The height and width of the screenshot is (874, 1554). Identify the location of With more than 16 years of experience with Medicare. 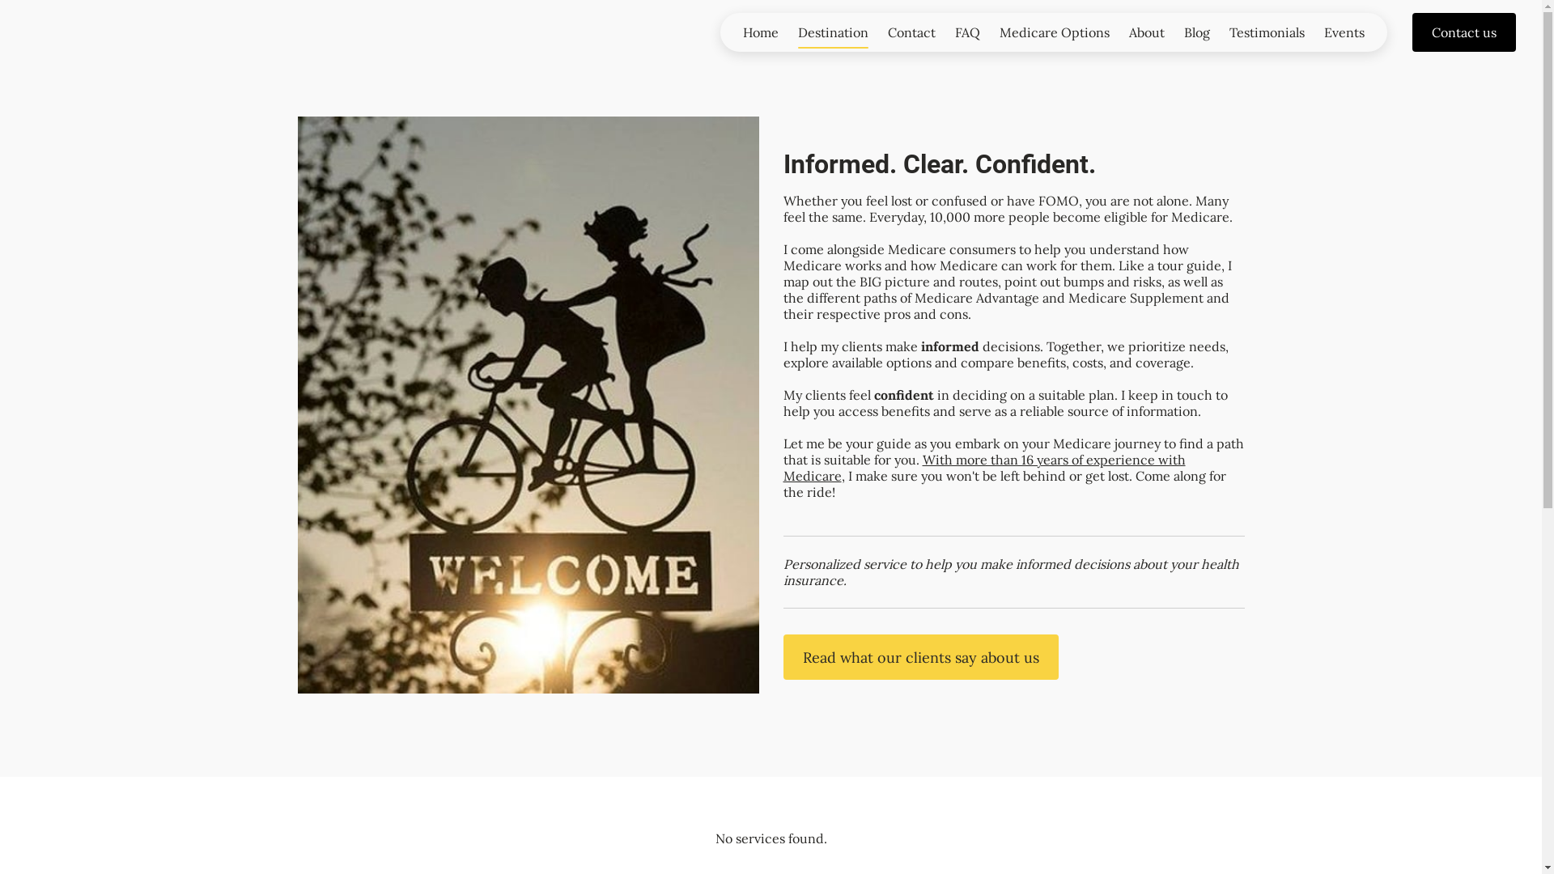
(984, 468).